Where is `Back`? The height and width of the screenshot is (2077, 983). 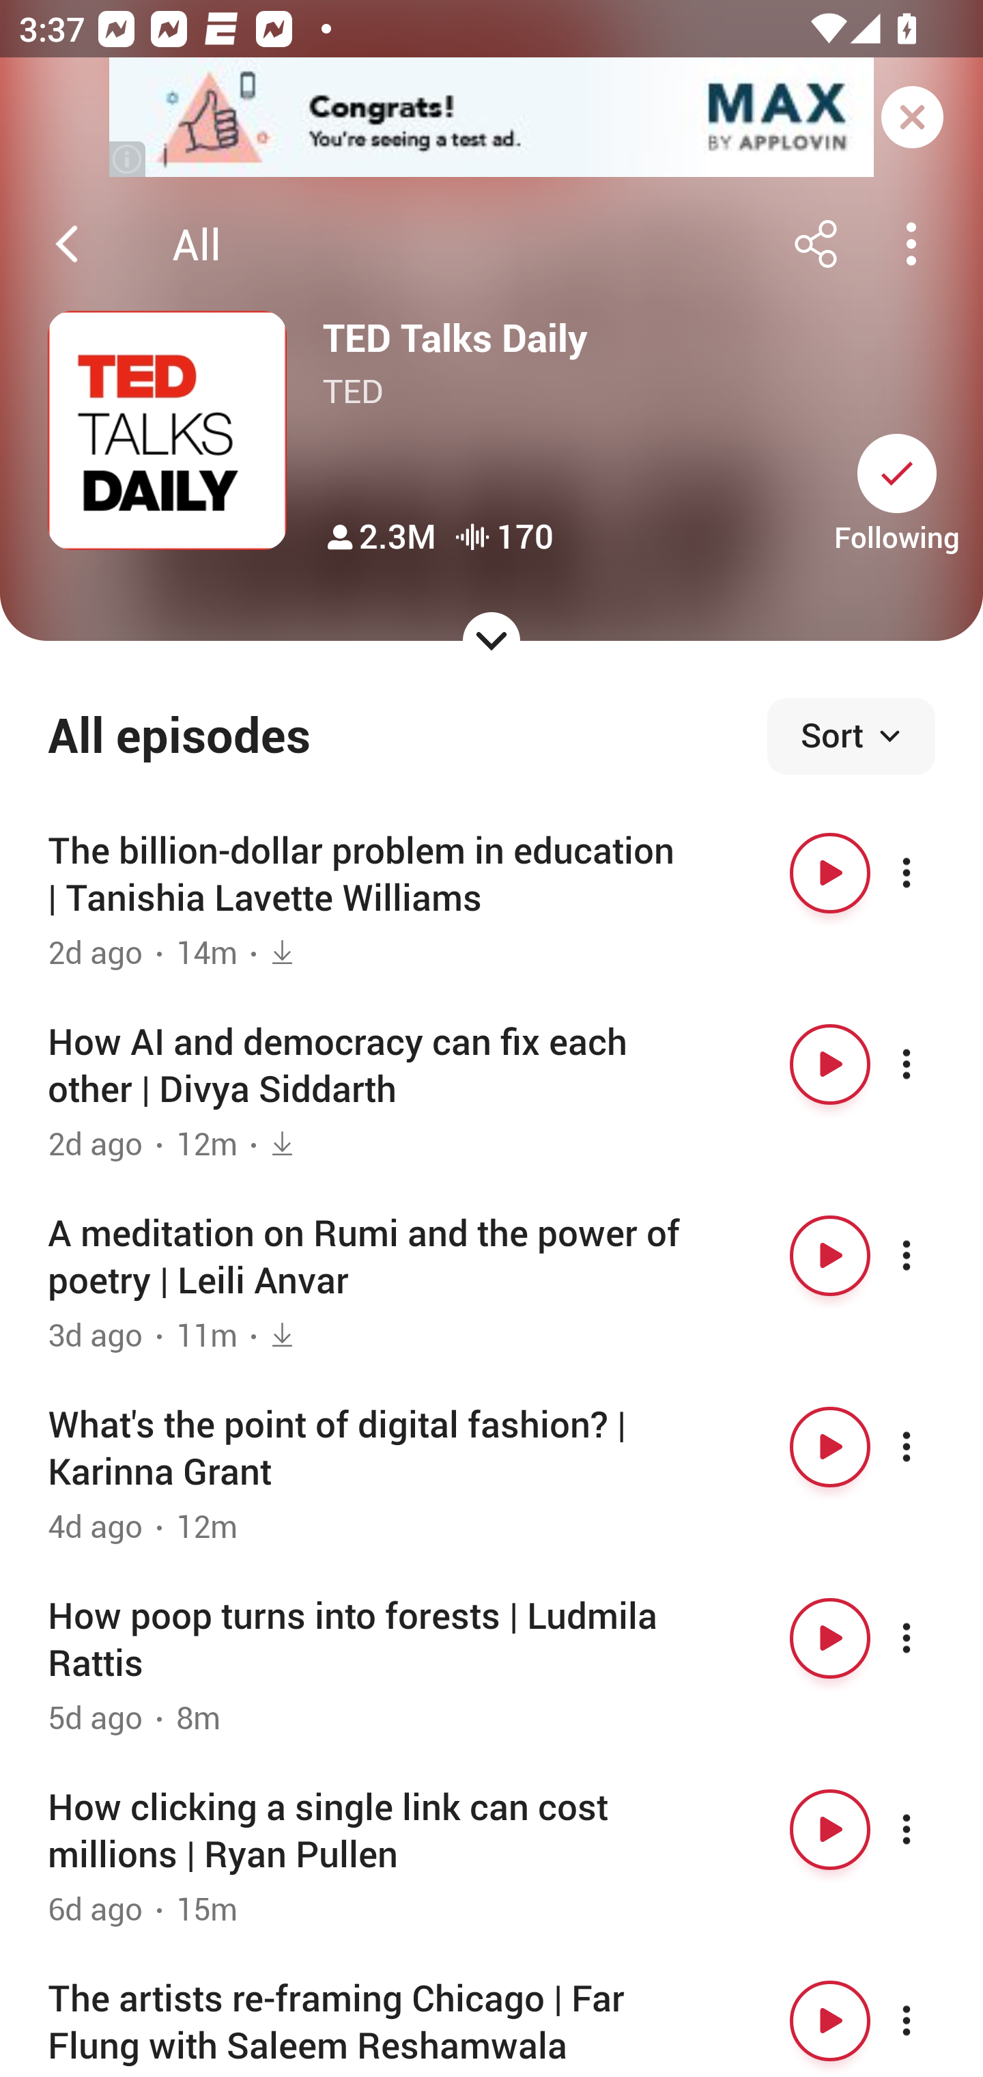
Back is located at coordinates (67, 244).